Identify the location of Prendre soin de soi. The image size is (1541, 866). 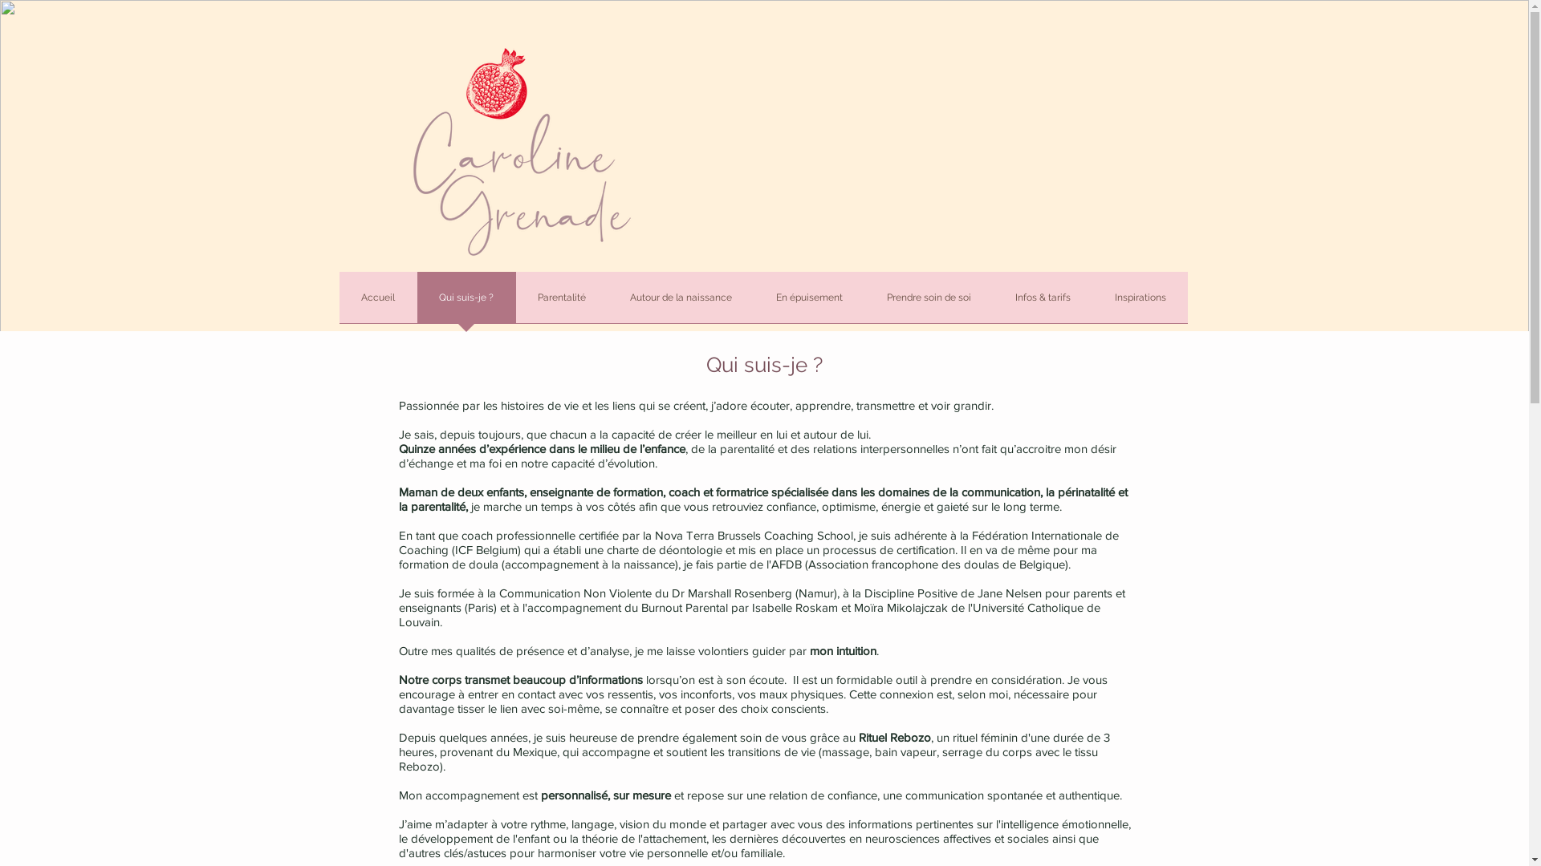
(929, 303).